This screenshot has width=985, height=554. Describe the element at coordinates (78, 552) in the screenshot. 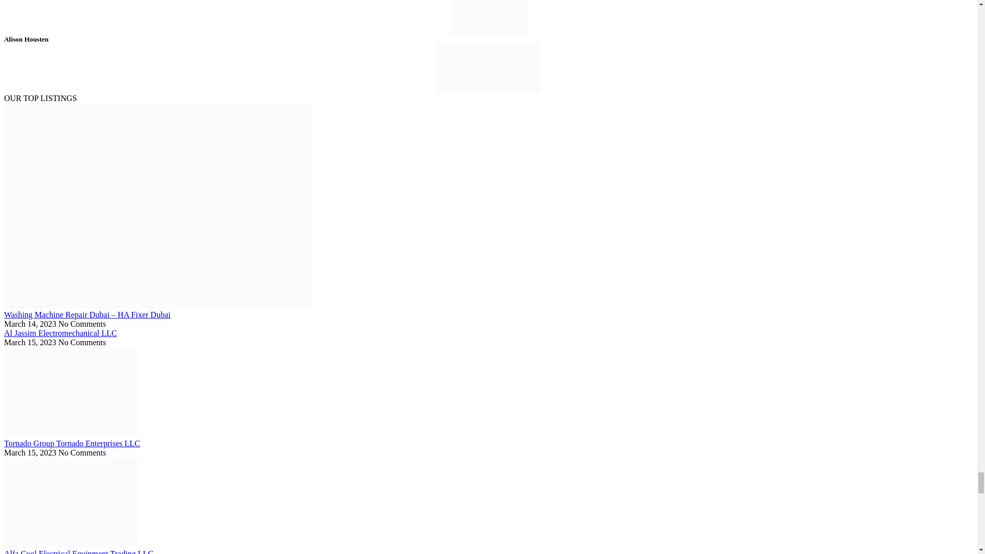

I see `Alfa Cool Electrical Equipment Trading LLC` at that location.